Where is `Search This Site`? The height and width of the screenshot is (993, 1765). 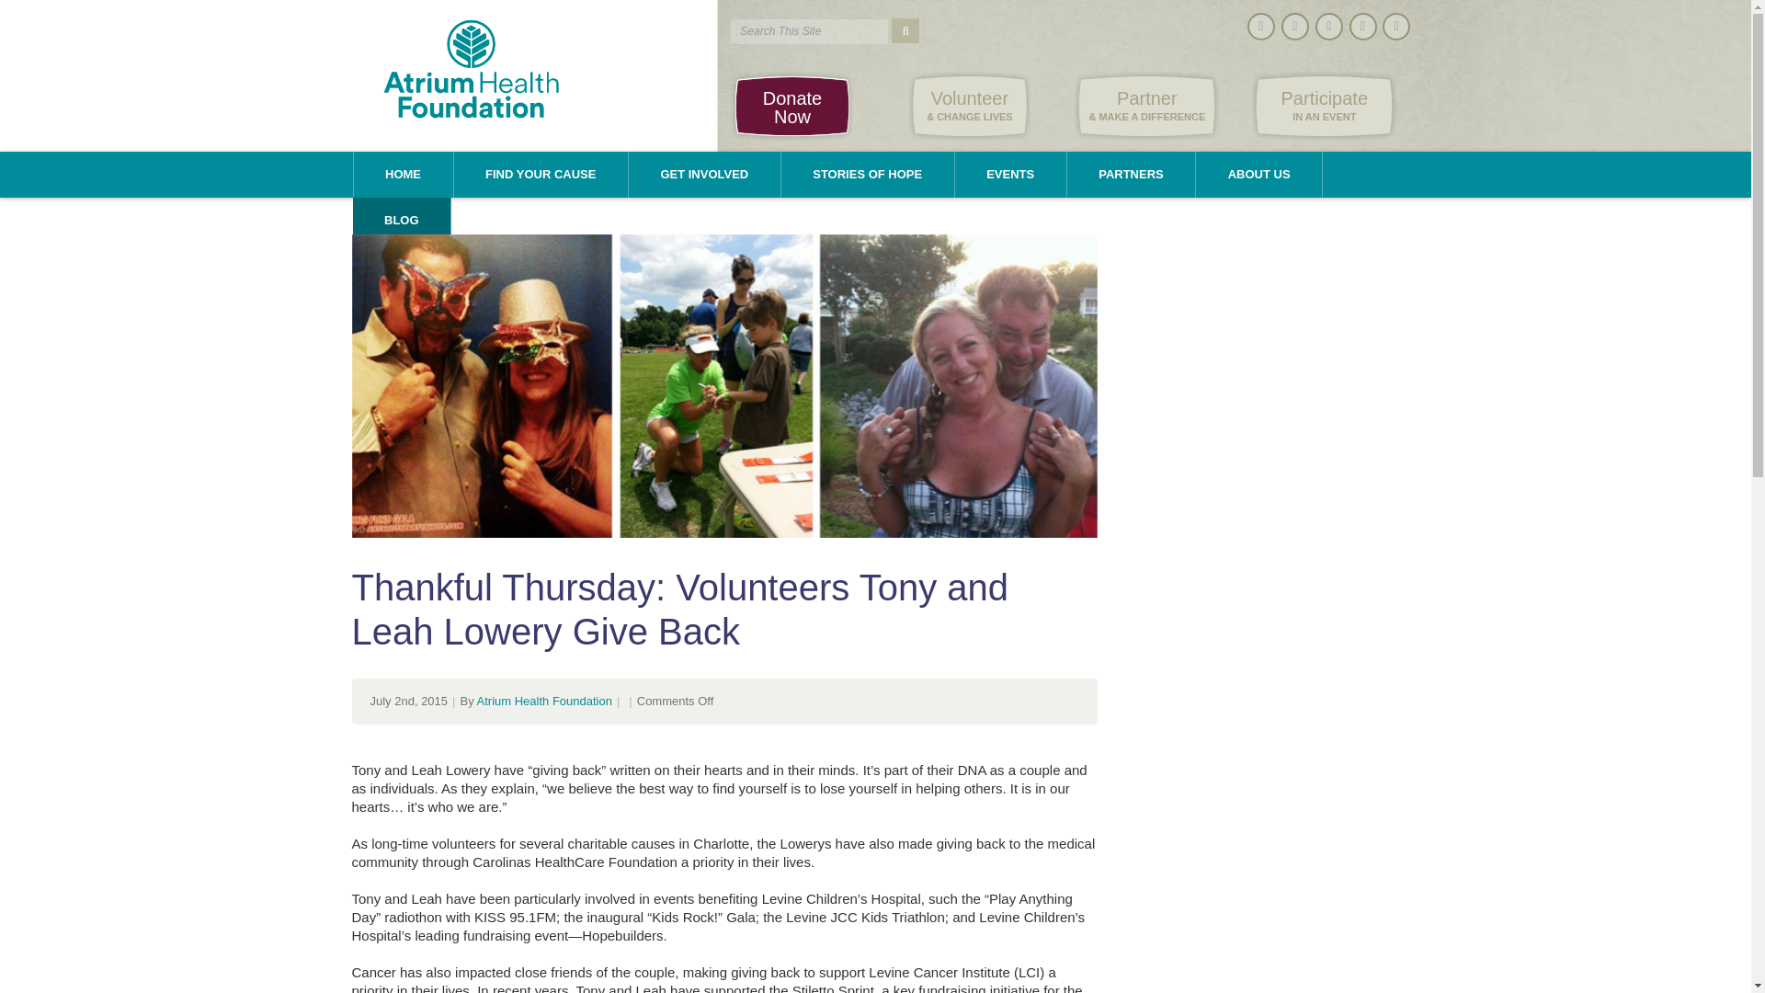
Search This Site is located at coordinates (809, 31).